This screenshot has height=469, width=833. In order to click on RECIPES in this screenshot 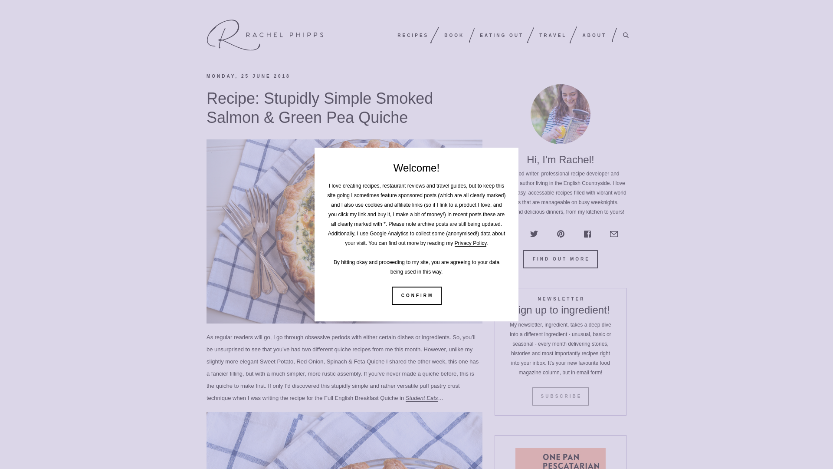, I will do `click(413, 35)`.